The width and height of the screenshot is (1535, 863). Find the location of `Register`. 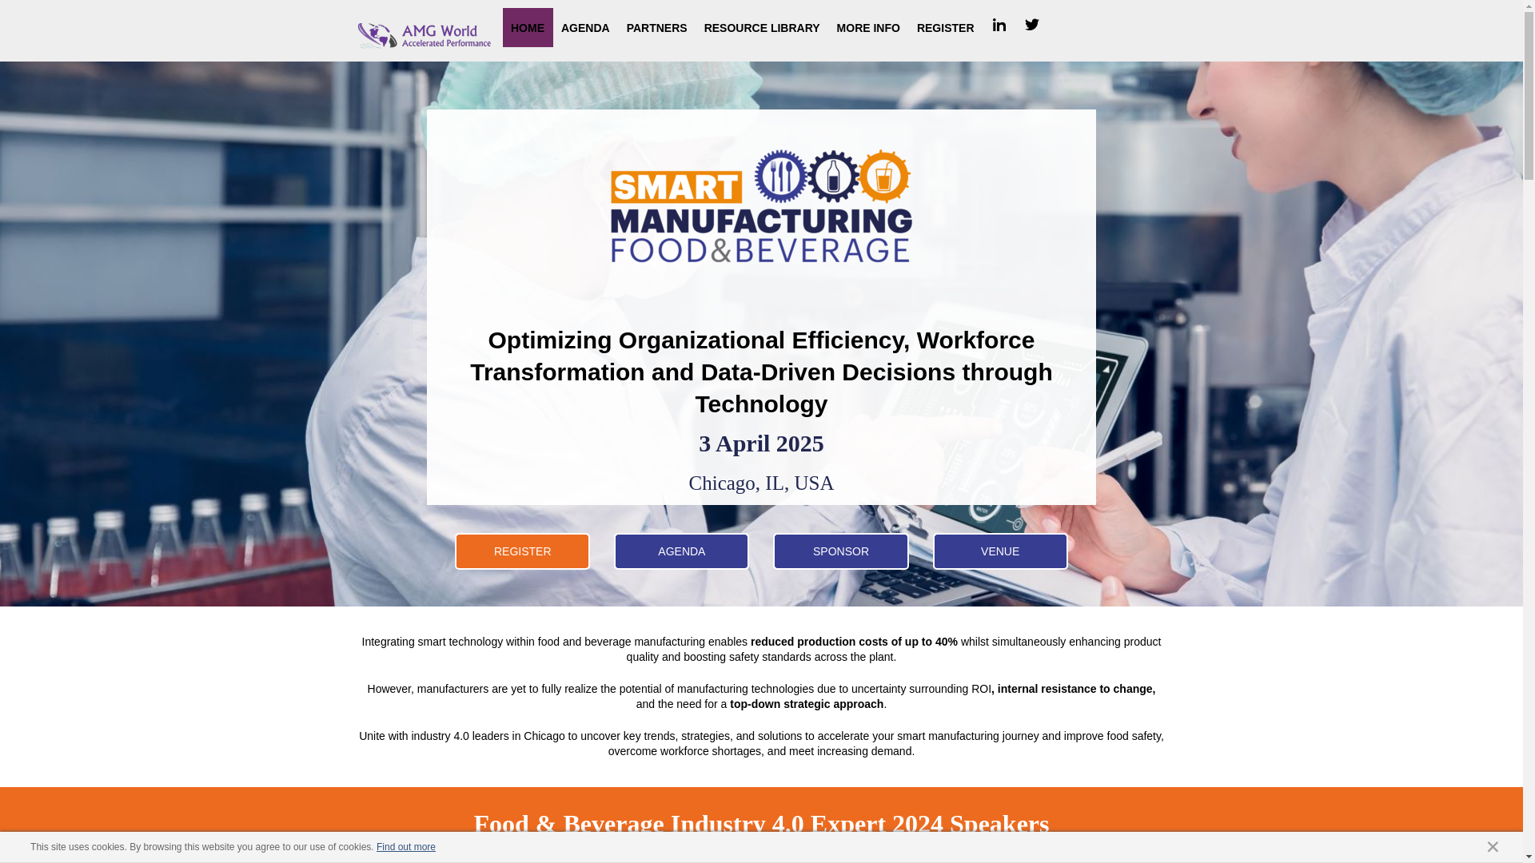

Register is located at coordinates (1001, 551).